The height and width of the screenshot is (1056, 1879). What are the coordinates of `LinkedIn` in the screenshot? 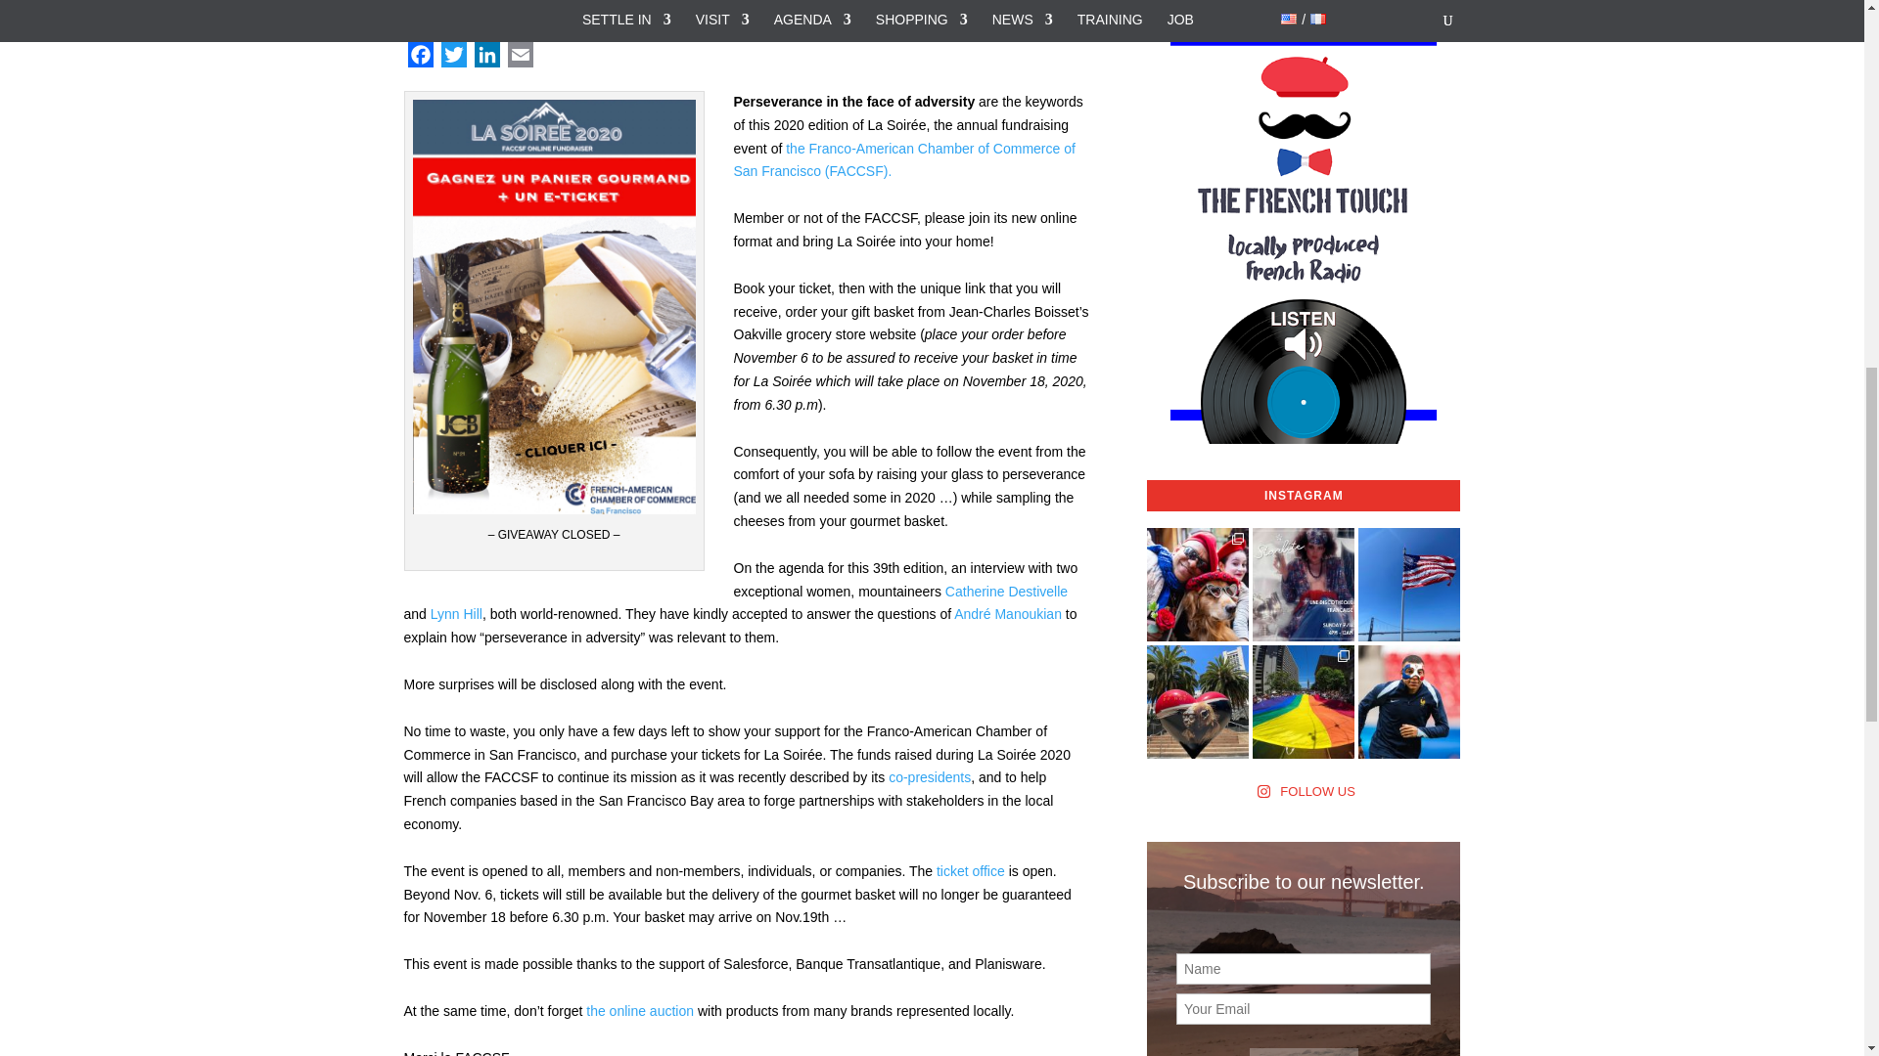 It's located at (486, 59).